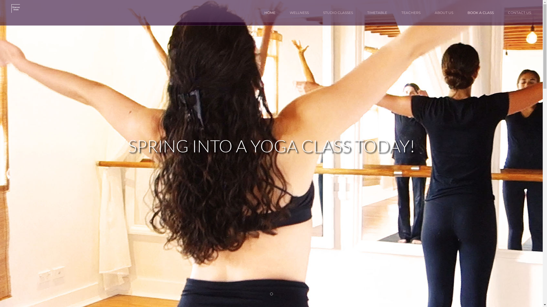  Describe the element at coordinates (377, 13) in the screenshot. I see `TIMETABLE` at that location.